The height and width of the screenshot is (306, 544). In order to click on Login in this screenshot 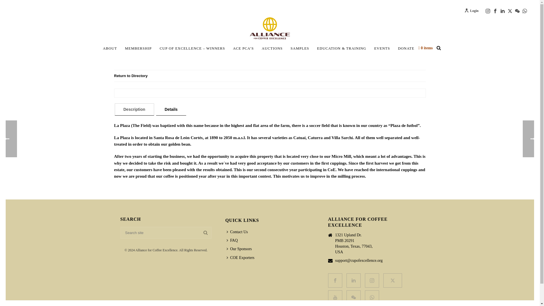, I will do `click(471, 11)`.